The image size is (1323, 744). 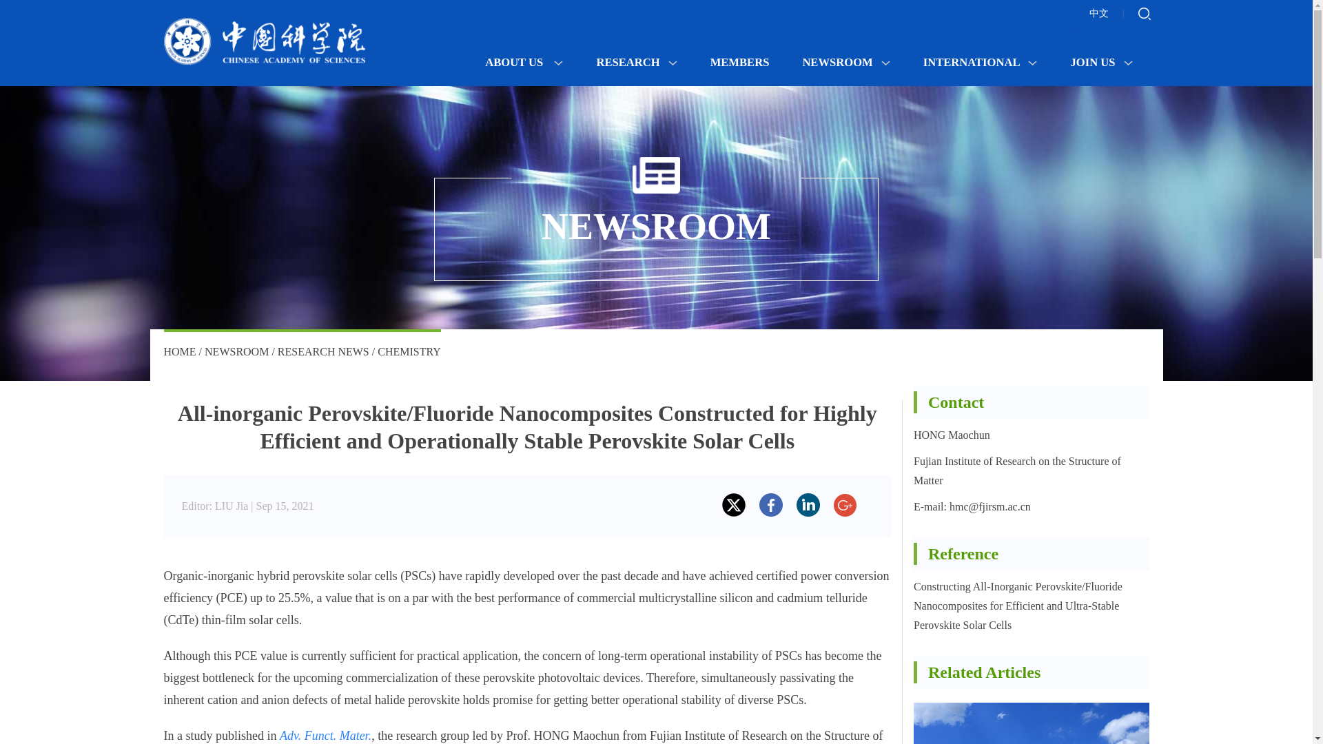 I want to click on CHEMISTRY, so click(x=409, y=351).